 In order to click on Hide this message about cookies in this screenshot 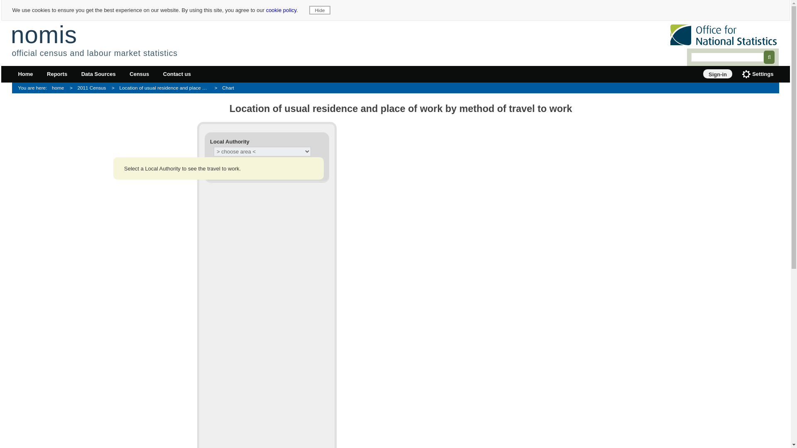, I will do `click(320, 10)`.